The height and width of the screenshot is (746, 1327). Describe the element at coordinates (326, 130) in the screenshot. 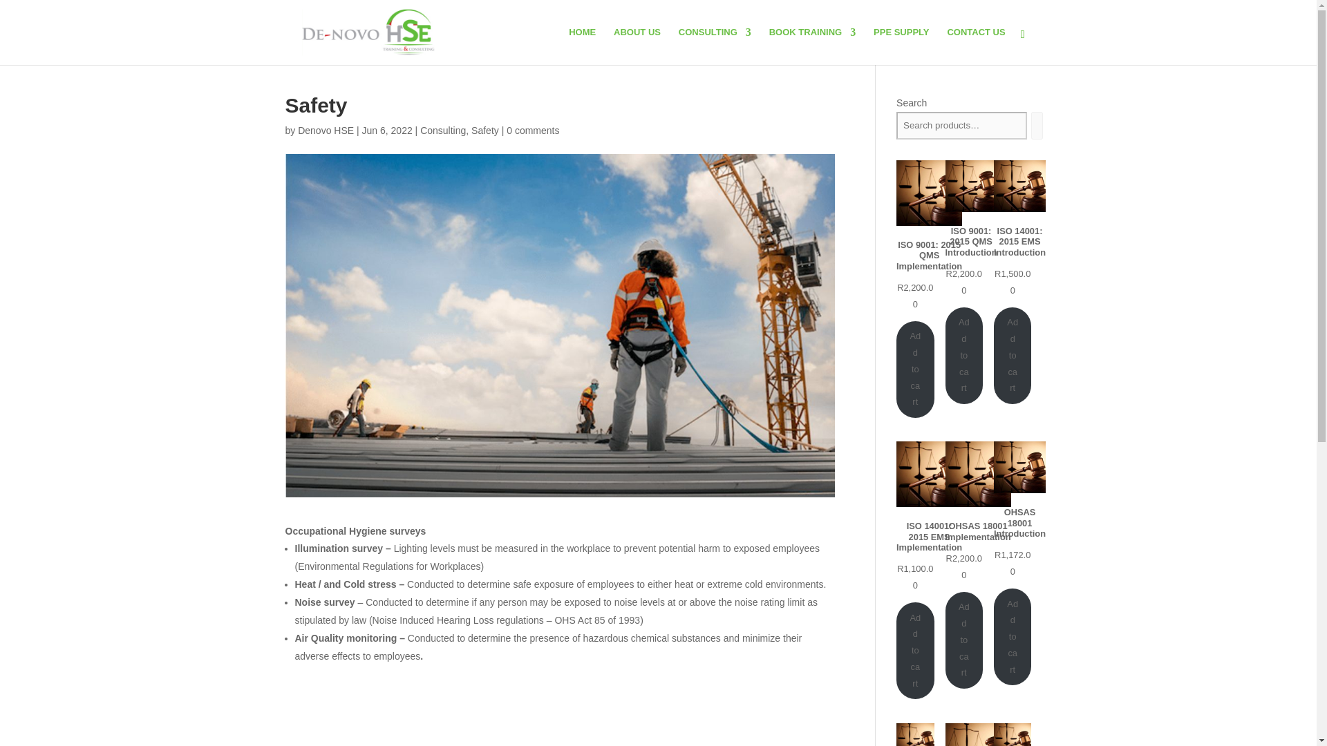

I see `Denovo HSE` at that location.